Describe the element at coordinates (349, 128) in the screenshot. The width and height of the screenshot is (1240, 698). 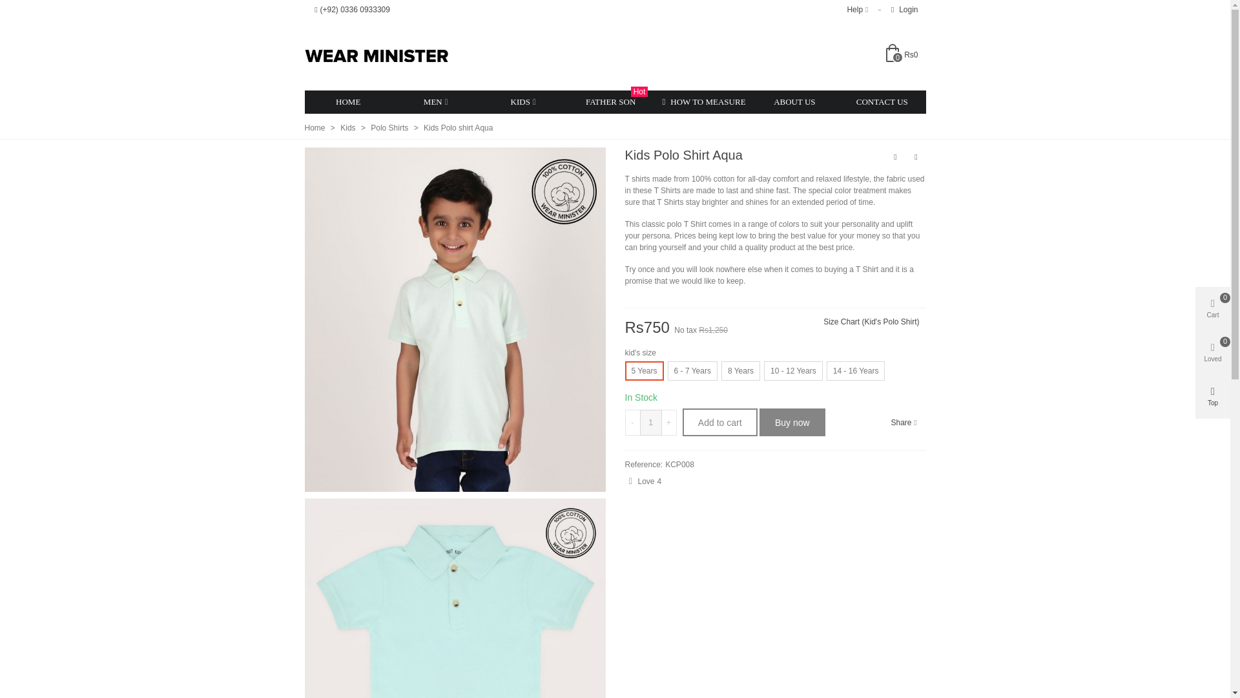
I see `Wear Minister` at that location.